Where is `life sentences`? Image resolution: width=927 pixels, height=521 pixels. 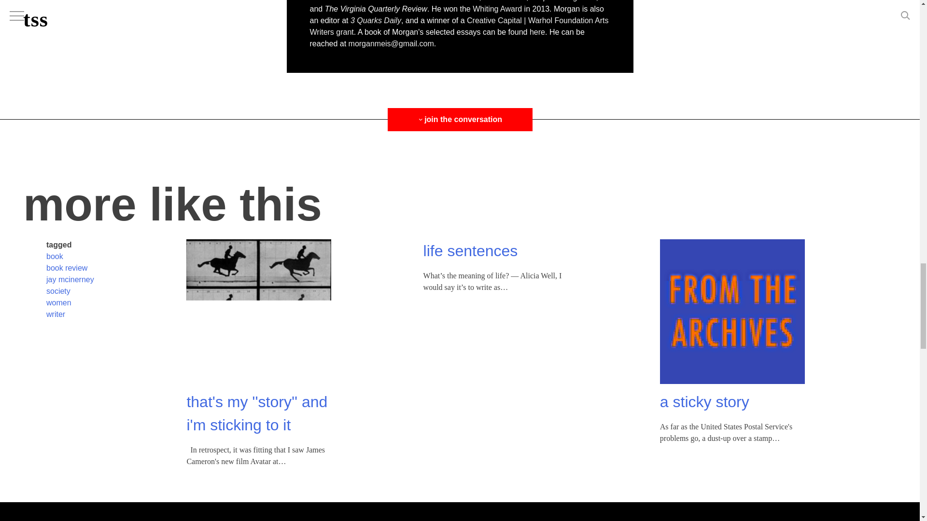
life sentences is located at coordinates (471, 251).